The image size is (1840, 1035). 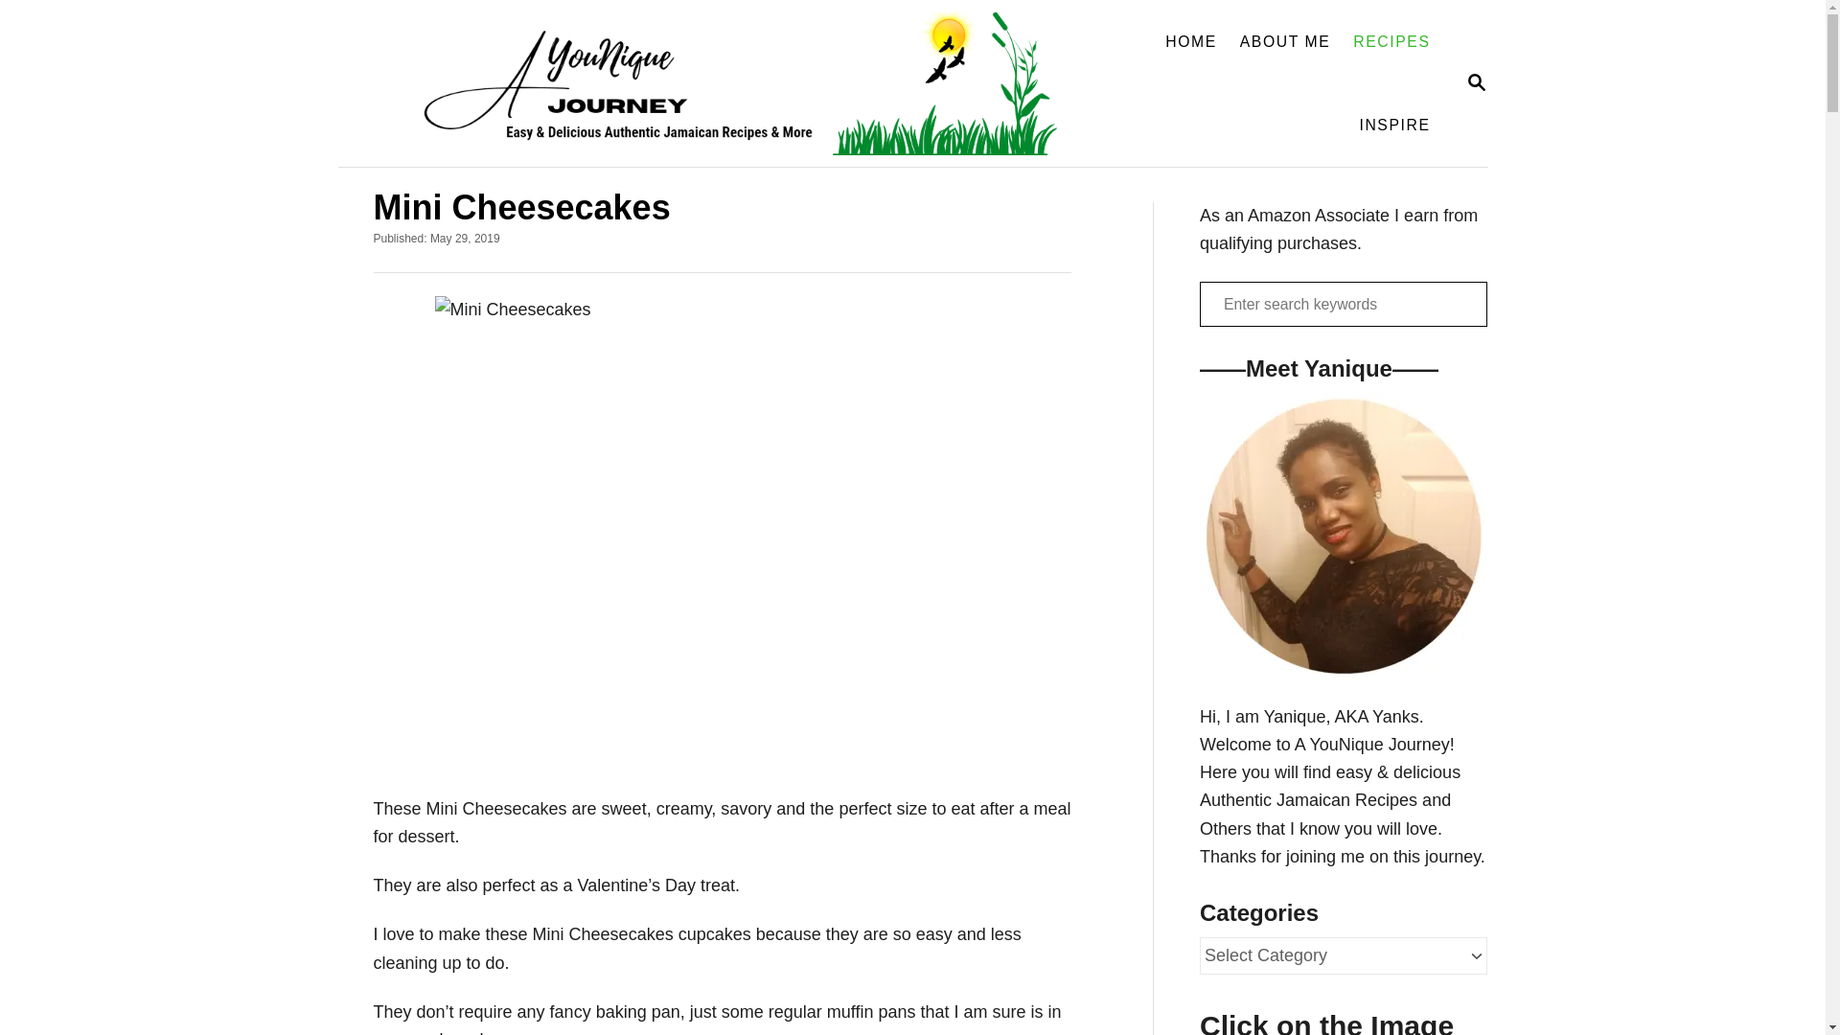 What do you see at coordinates (1391, 41) in the screenshot?
I see `Search for:` at bounding box center [1391, 41].